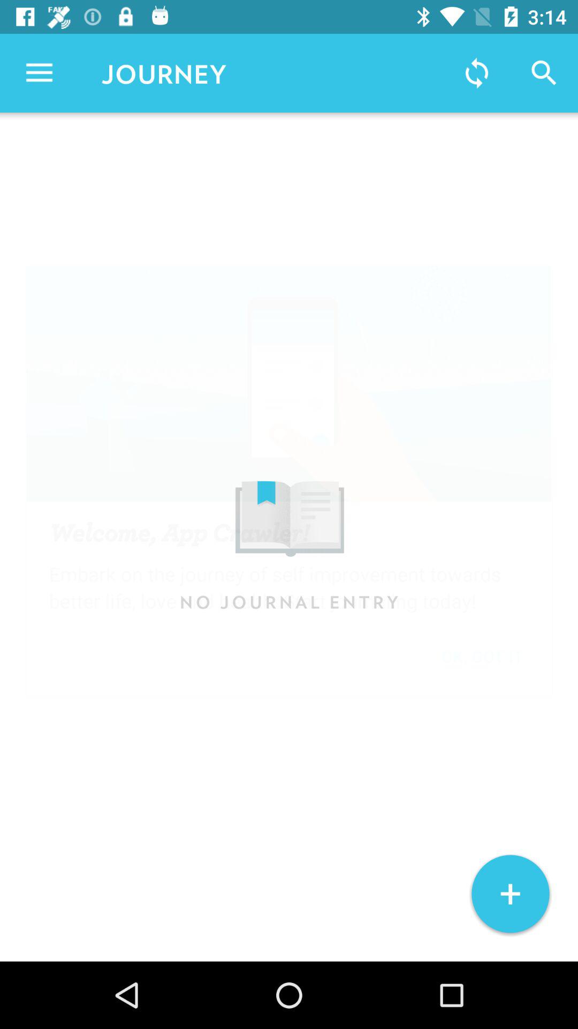 The width and height of the screenshot is (578, 1029). What do you see at coordinates (39, 73) in the screenshot?
I see `select the item to the left of journey icon` at bounding box center [39, 73].